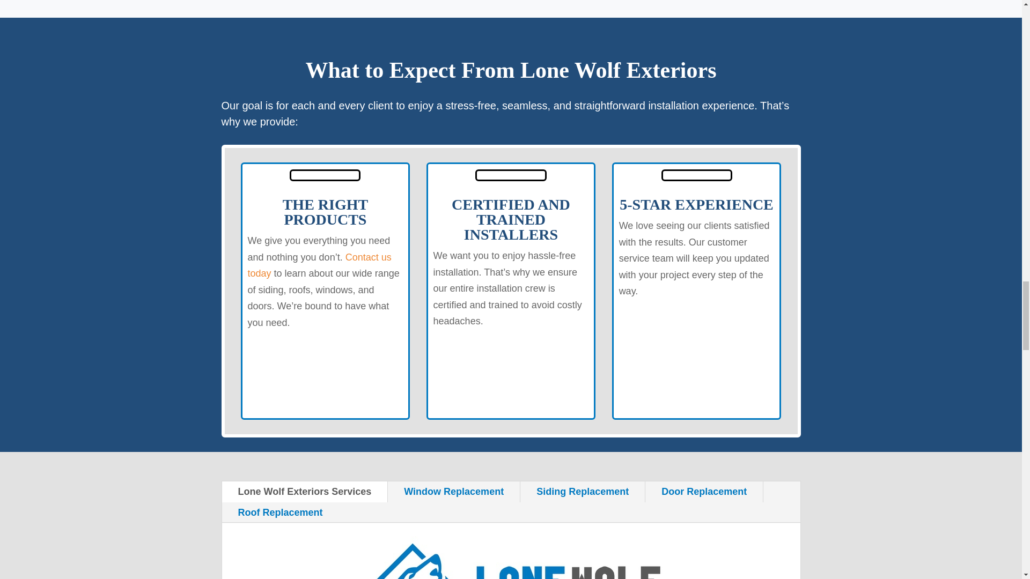 The width and height of the screenshot is (1030, 579). What do you see at coordinates (320, 265) in the screenshot?
I see `Contact us today` at bounding box center [320, 265].